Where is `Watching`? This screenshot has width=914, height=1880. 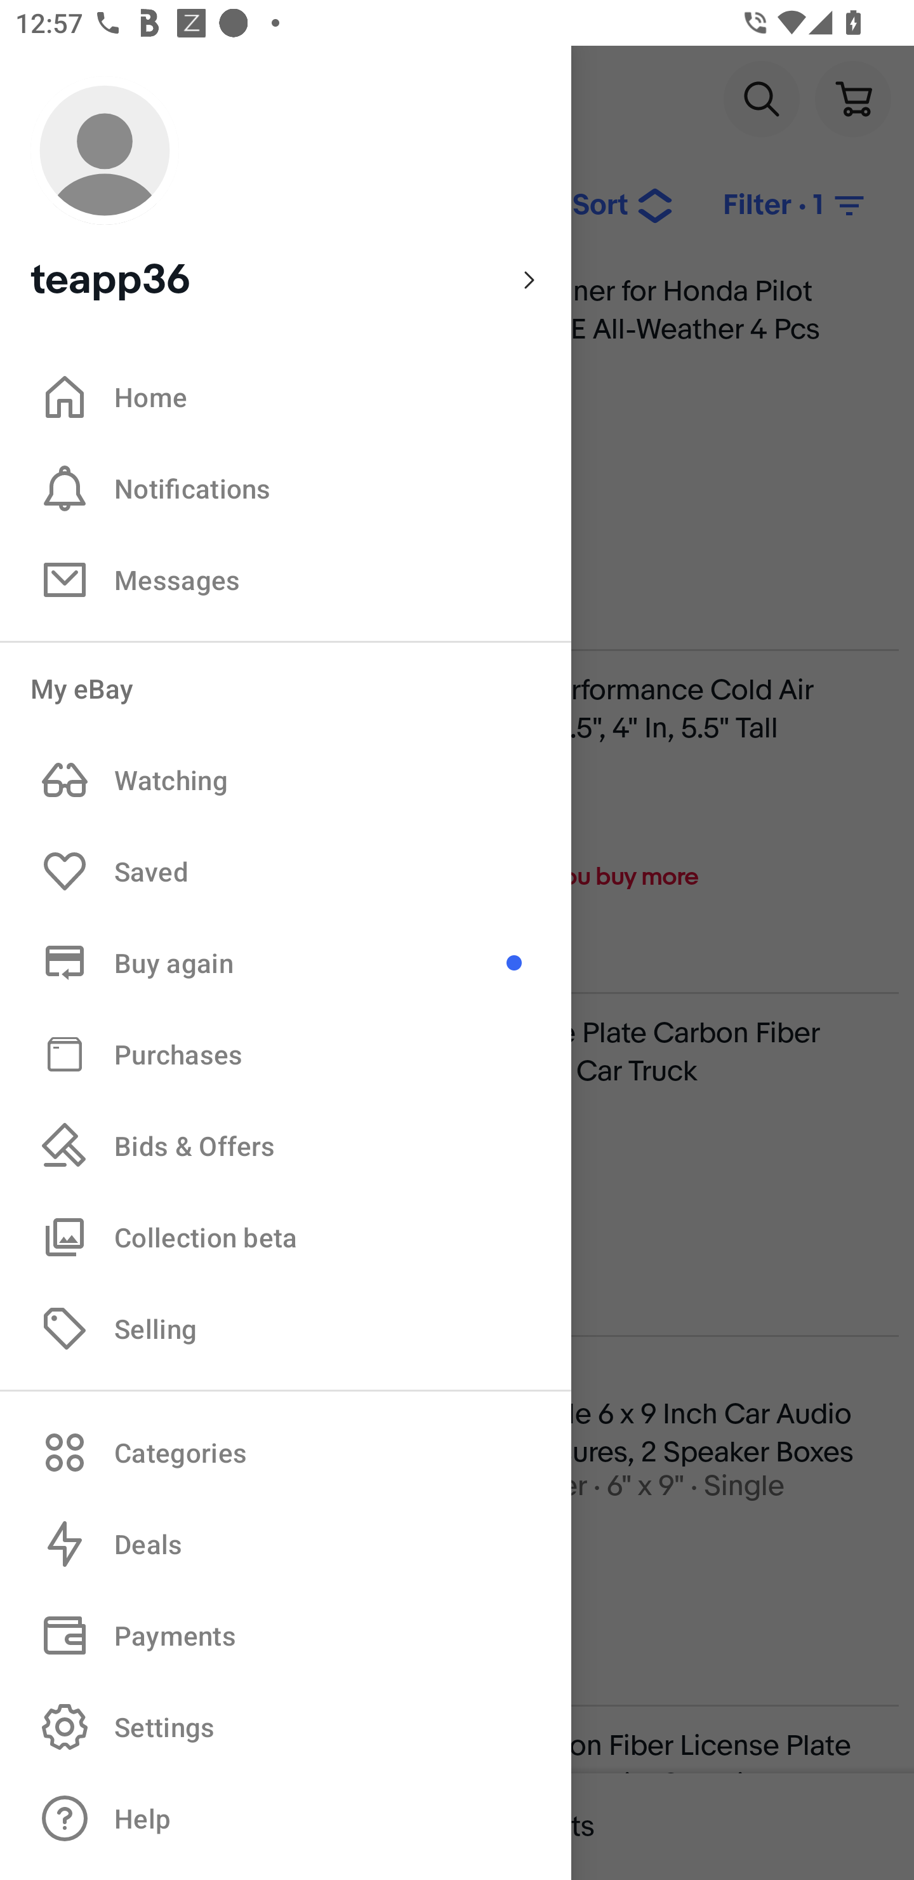
Watching is located at coordinates (286, 780).